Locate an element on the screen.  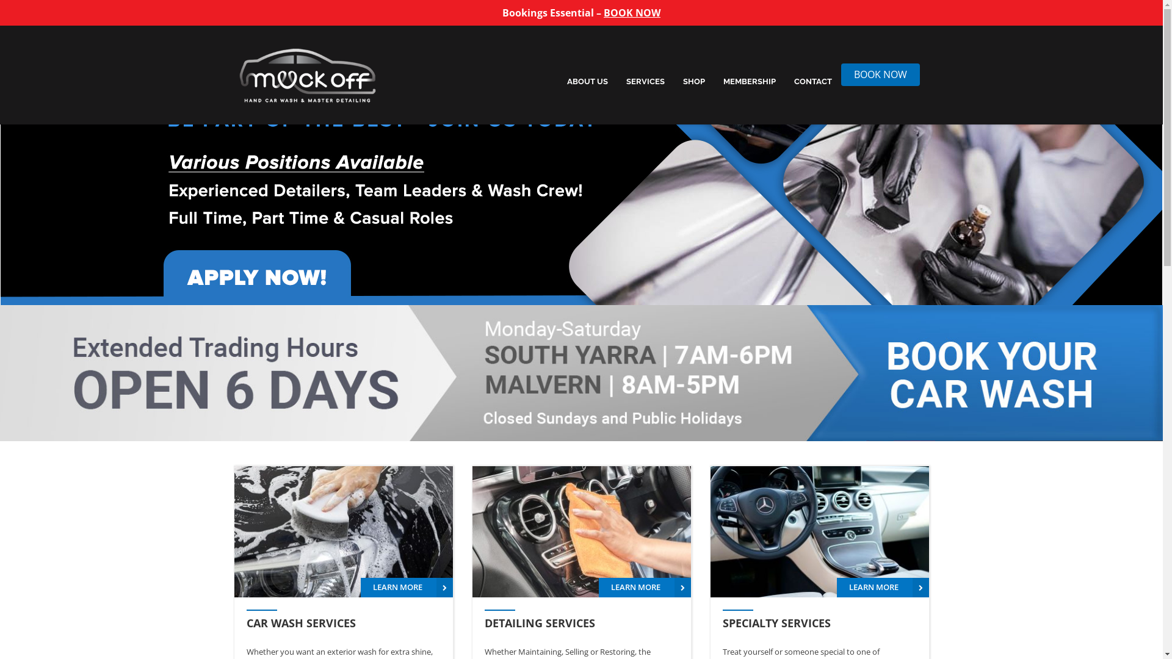
ABOUT US is located at coordinates (587, 82).